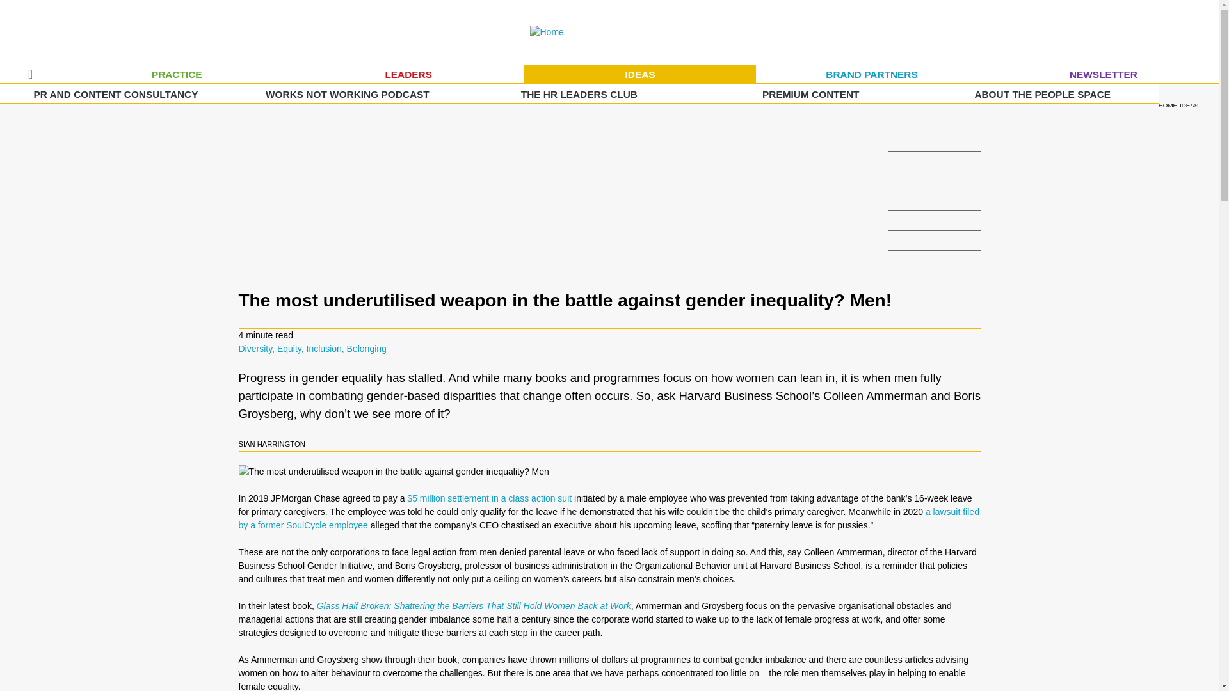 The height and width of the screenshot is (691, 1229). What do you see at coordinates (810, 94) in the screenshot?
I see `PREMIUM CONTENT` at bounding box center [810, 94].